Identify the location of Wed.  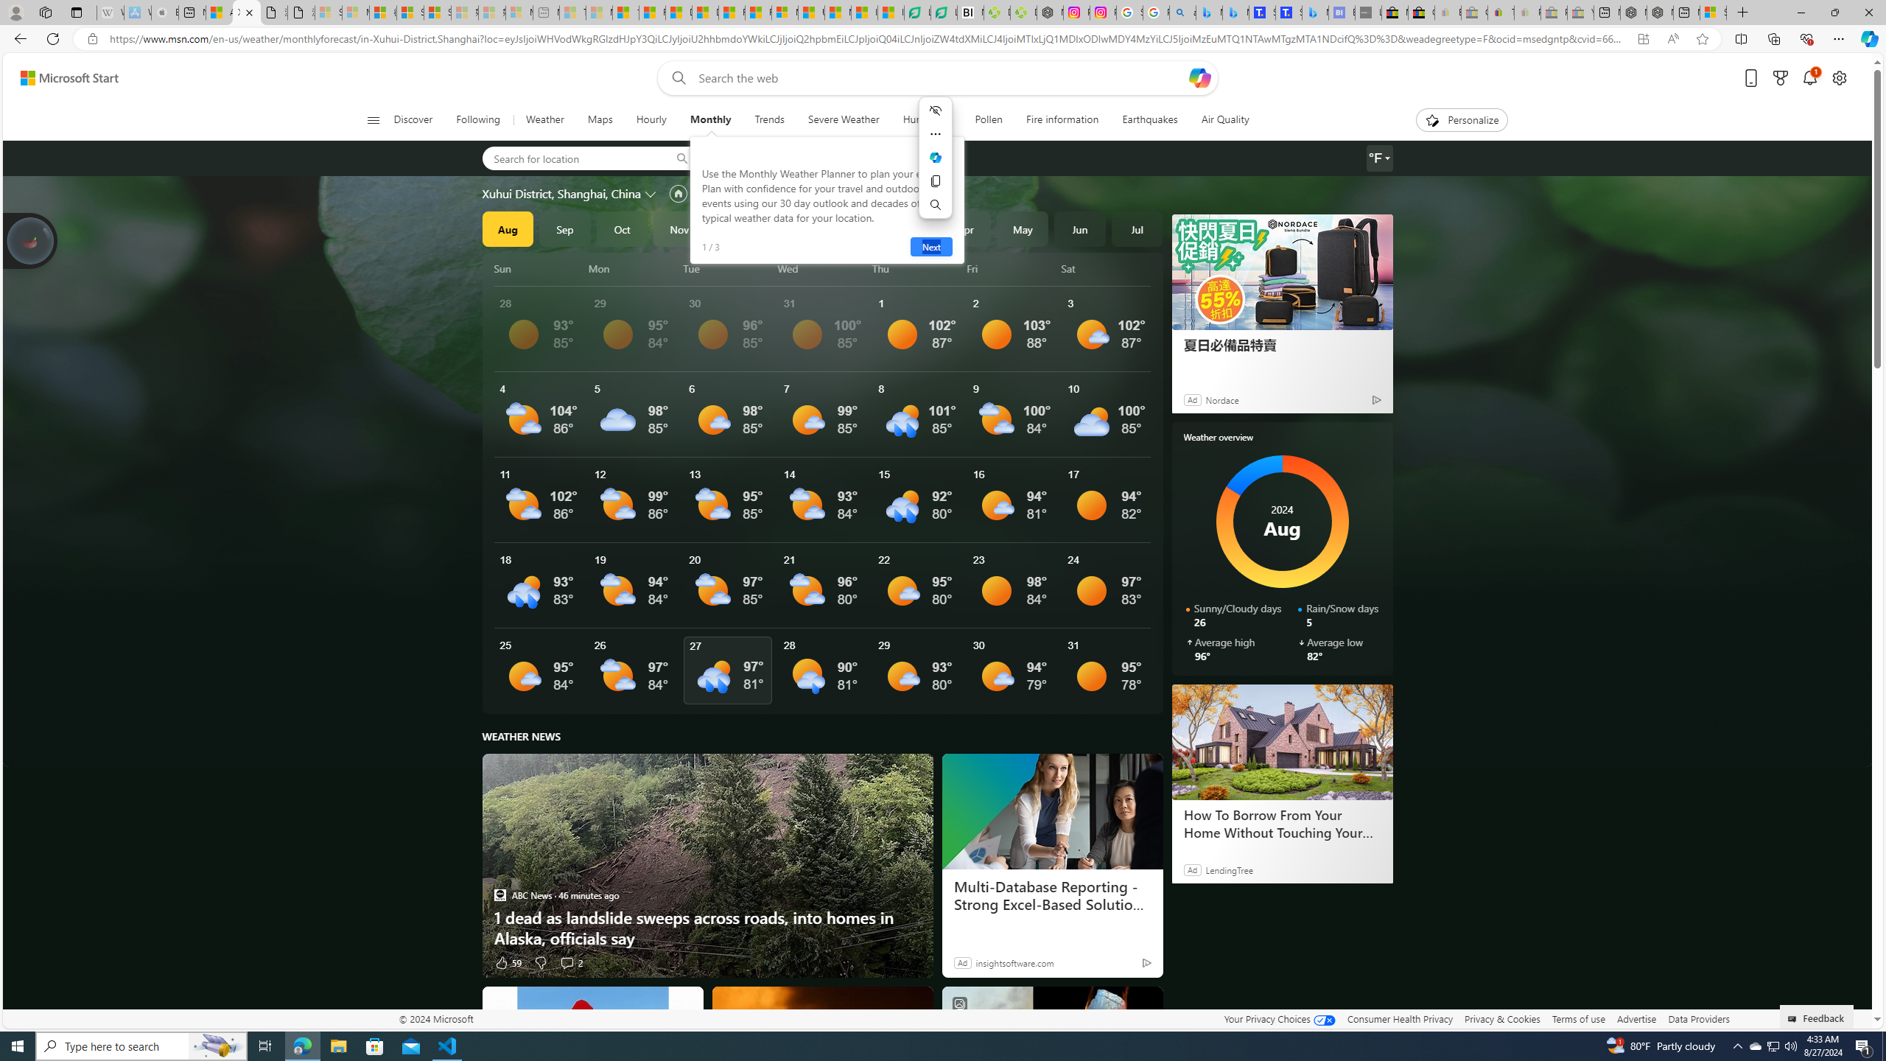
(822, 268).